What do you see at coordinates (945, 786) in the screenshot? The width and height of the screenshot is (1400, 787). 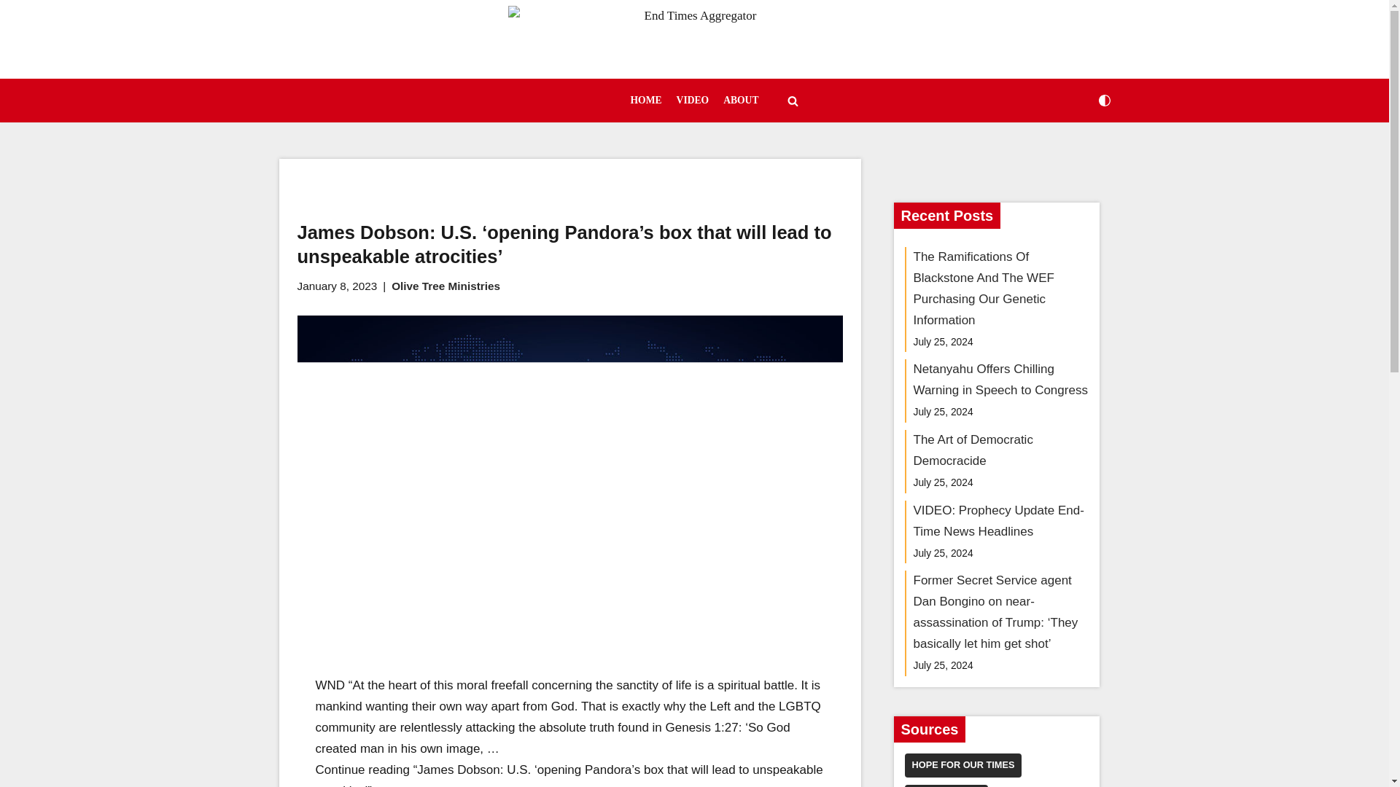 I see `MONKEYWERX` at bounding box center [945, 786].